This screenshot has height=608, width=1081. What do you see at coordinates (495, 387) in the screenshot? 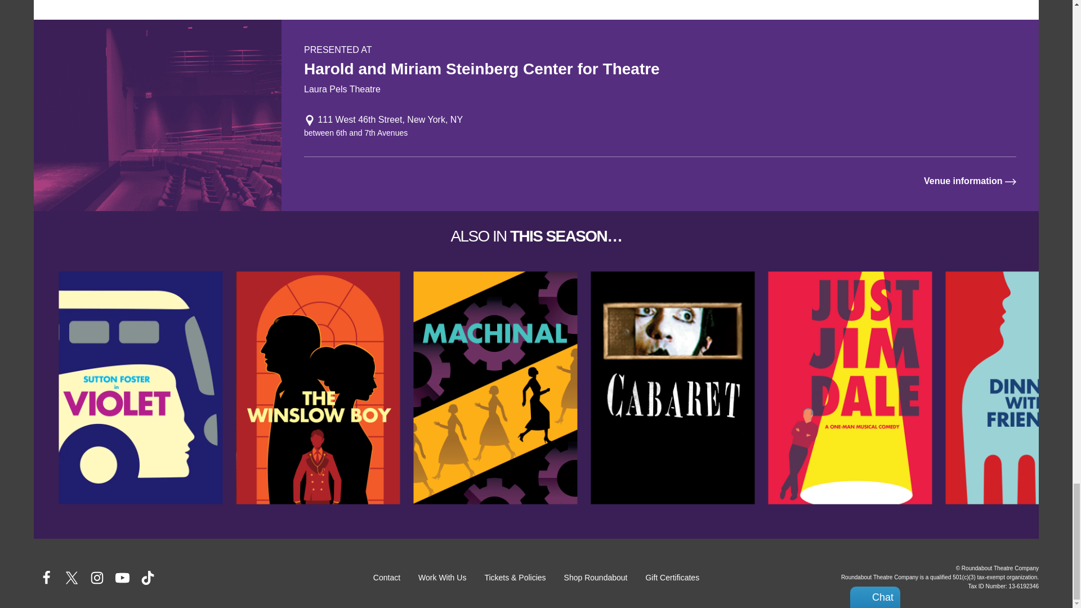
I see `MACHINAL` at bounding box center [495, 387].